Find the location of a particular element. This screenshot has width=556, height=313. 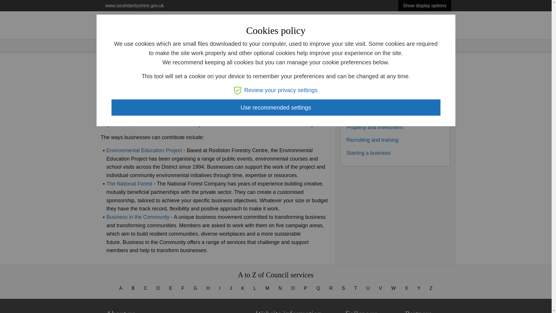

External link to The National Forest website is located at coordinates (129, 184).